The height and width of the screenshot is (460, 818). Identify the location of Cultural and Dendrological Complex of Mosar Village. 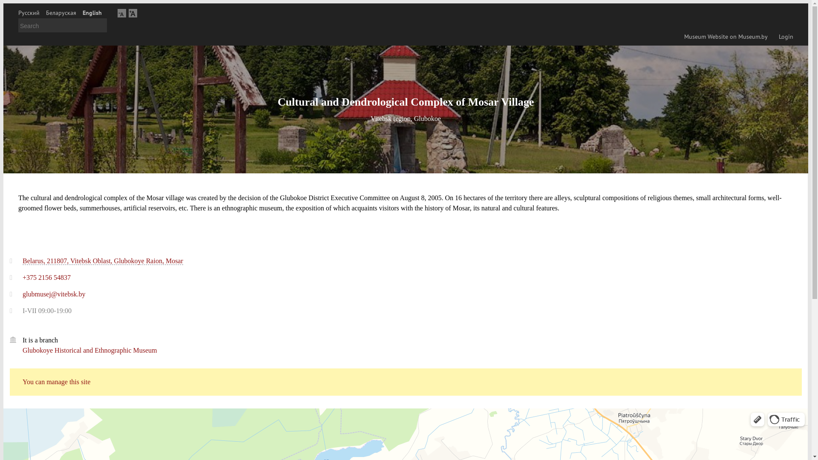
(406, 102).